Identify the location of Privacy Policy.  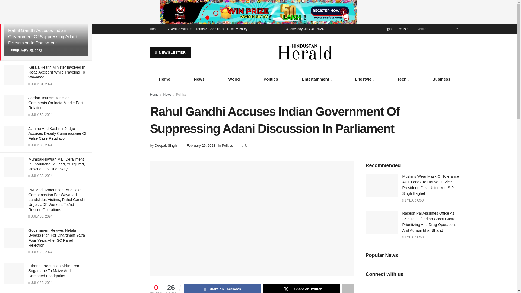
(237, 29).